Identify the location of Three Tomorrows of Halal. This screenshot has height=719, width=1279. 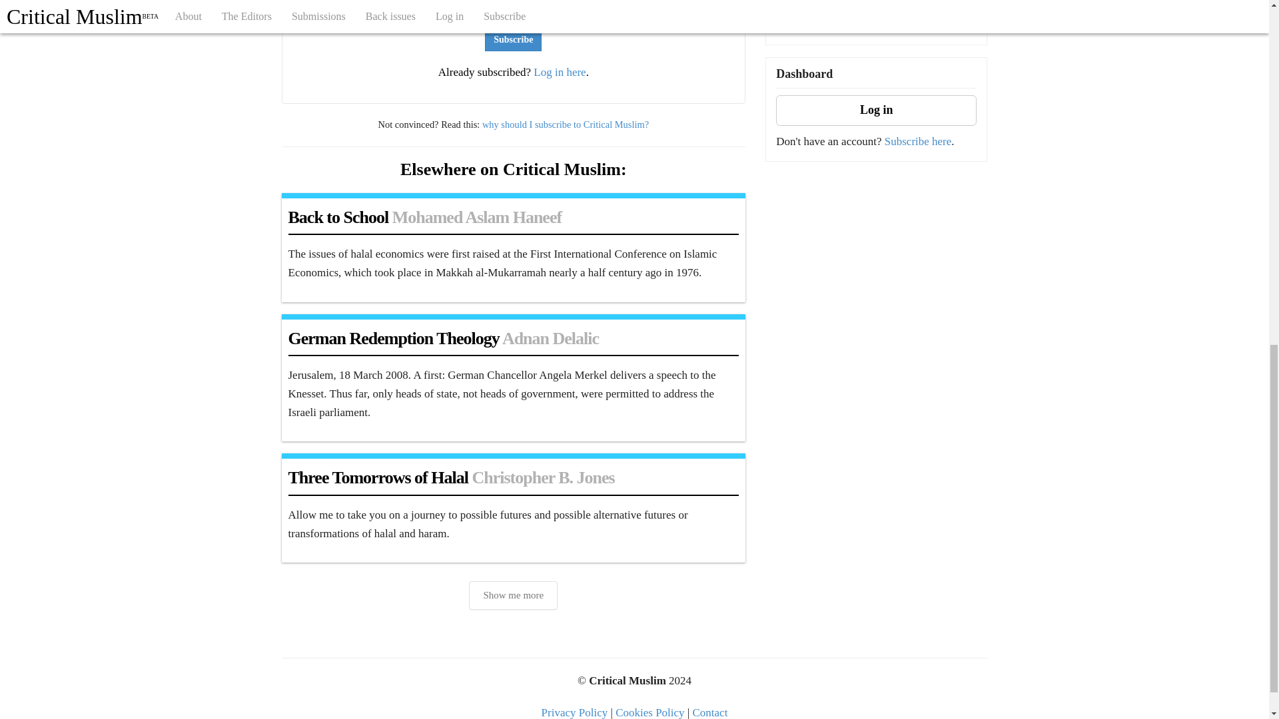
(378, 478).